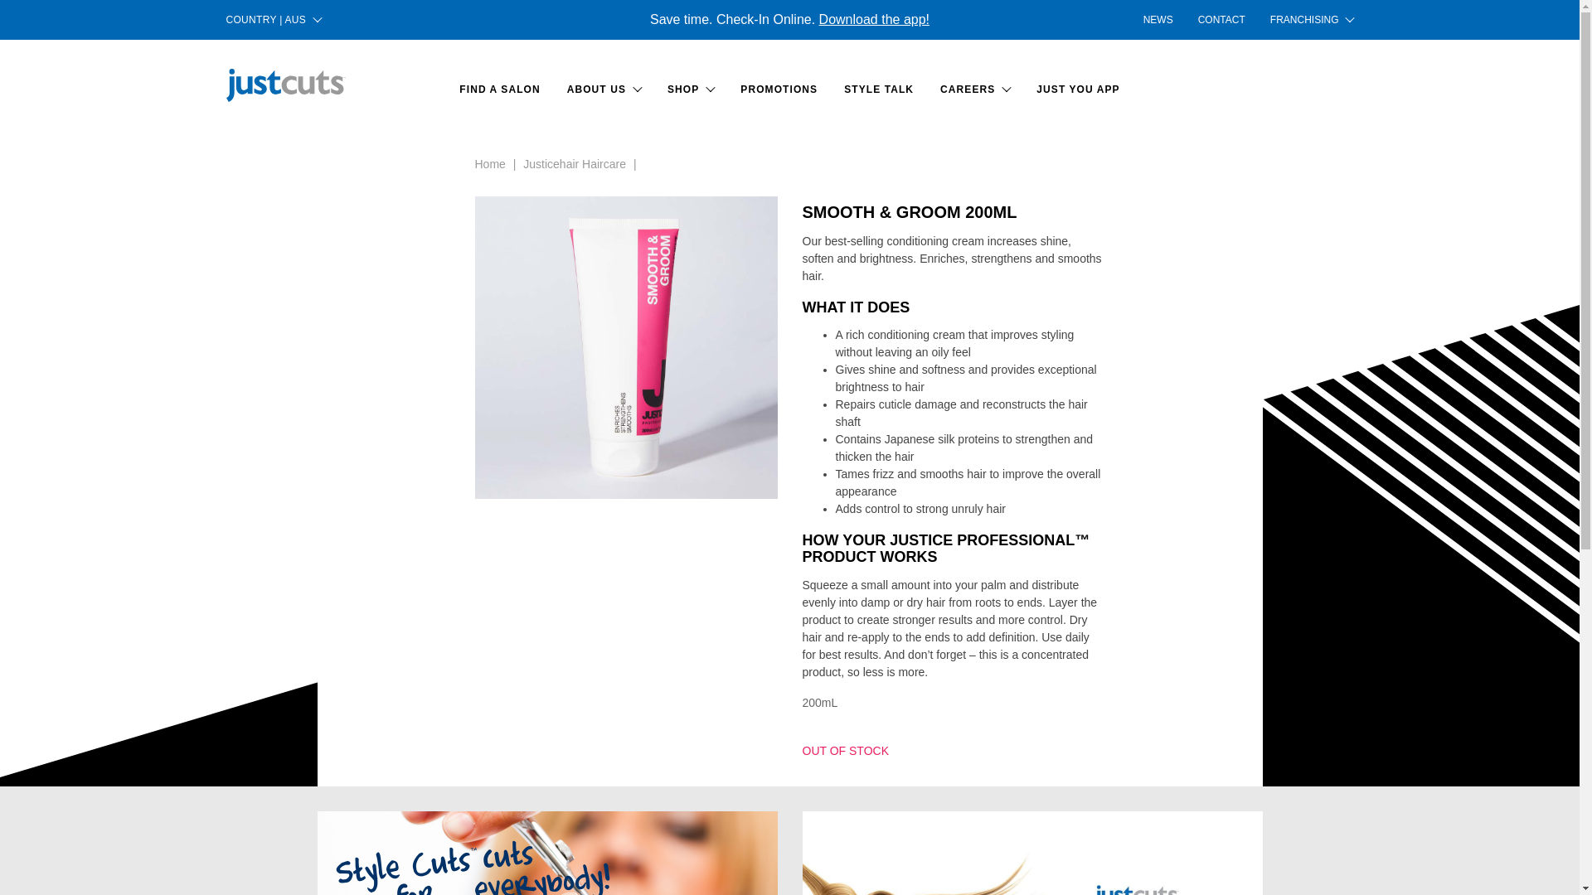 This screenshot has width=1592, height=895. What do you see at coordinates (274, 20) in the screenshot?
I see `COUNTRY | AUS` at bounding box center [274, 20].